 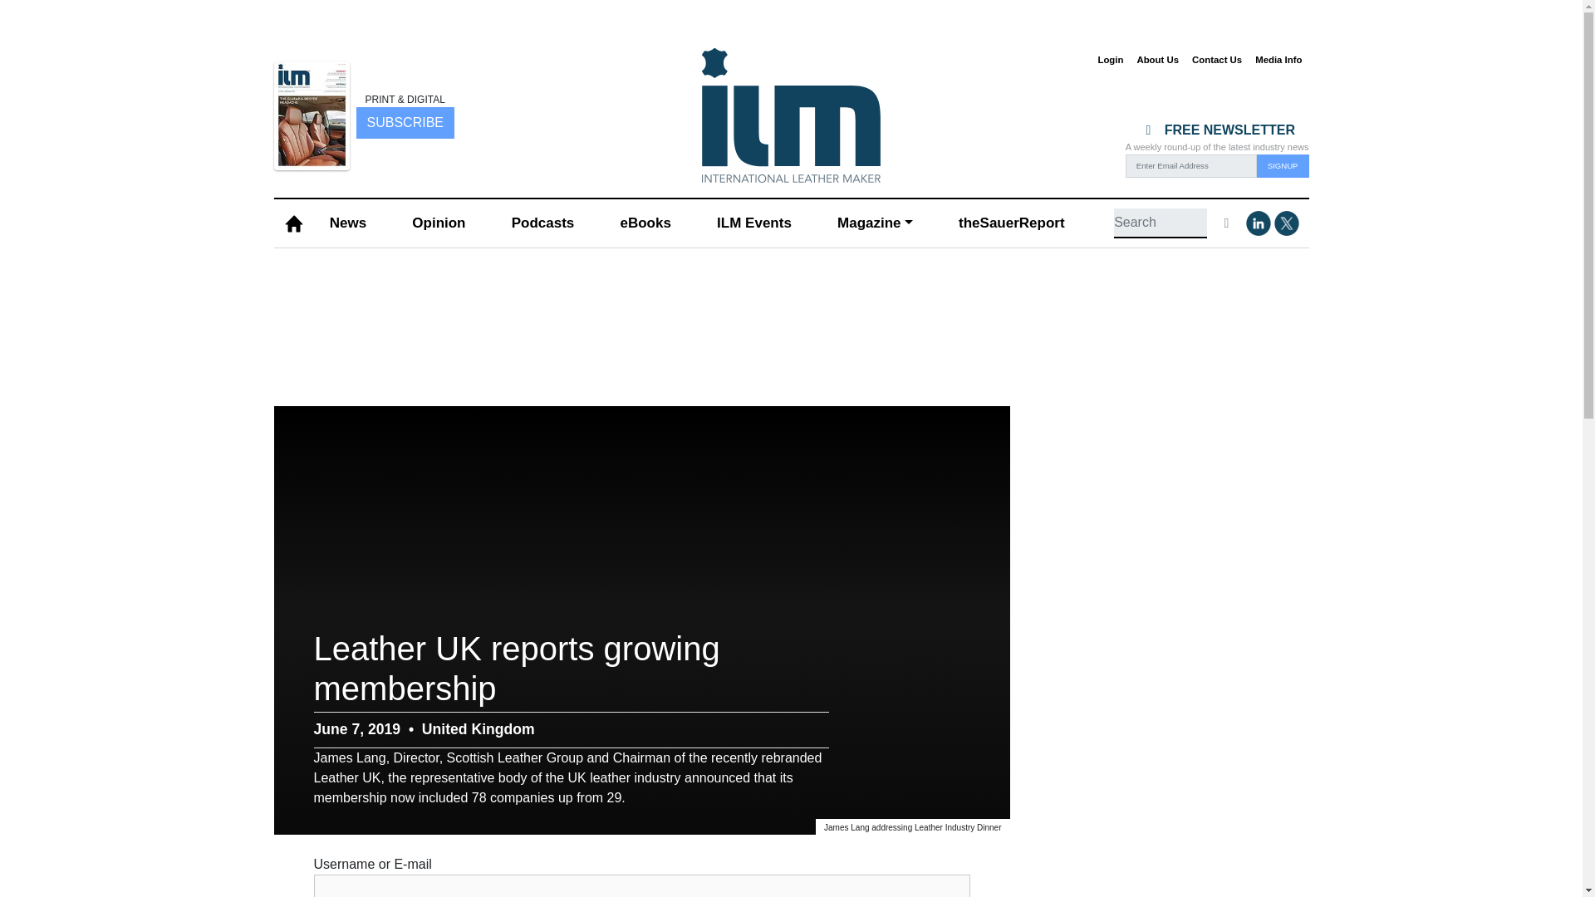 I want to click on ILM Events, so click(x=754, y=223).